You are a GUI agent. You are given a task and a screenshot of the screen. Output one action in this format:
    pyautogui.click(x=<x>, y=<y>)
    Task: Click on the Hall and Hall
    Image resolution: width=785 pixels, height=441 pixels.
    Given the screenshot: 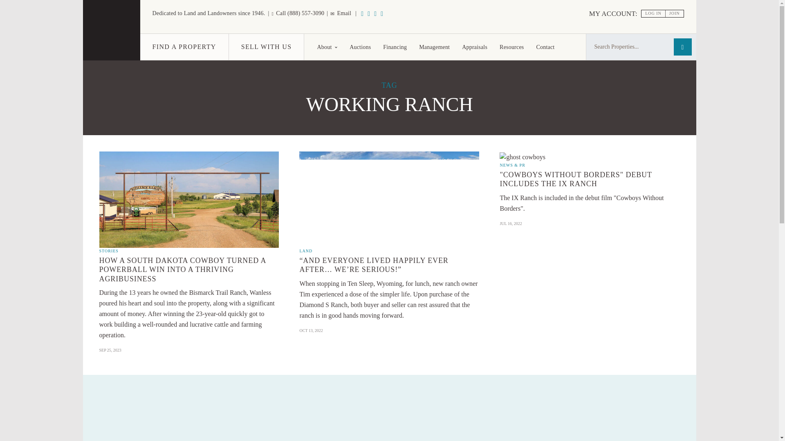 What is the action you would take?
    pyautogui.click(x=111, y=47)
    